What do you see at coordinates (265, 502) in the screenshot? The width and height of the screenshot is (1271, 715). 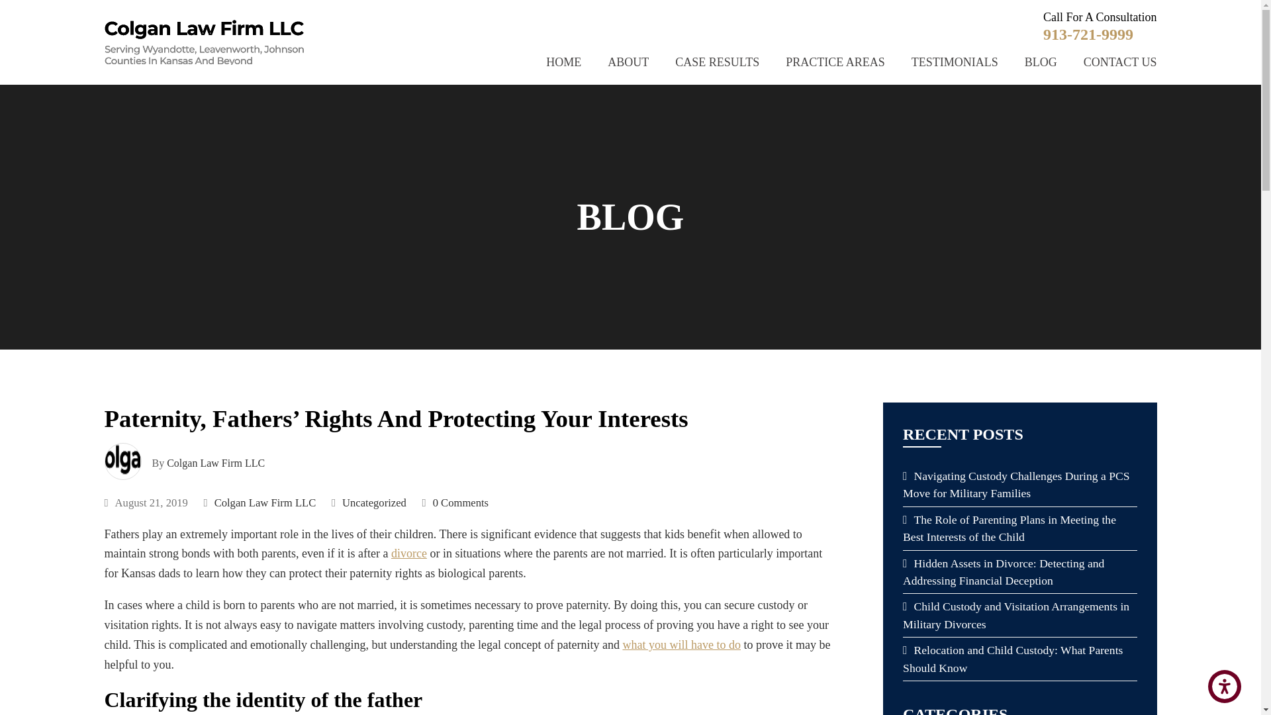 I see `Posts by Colgan Law Firm LLC` at bounding box center [265, 502].